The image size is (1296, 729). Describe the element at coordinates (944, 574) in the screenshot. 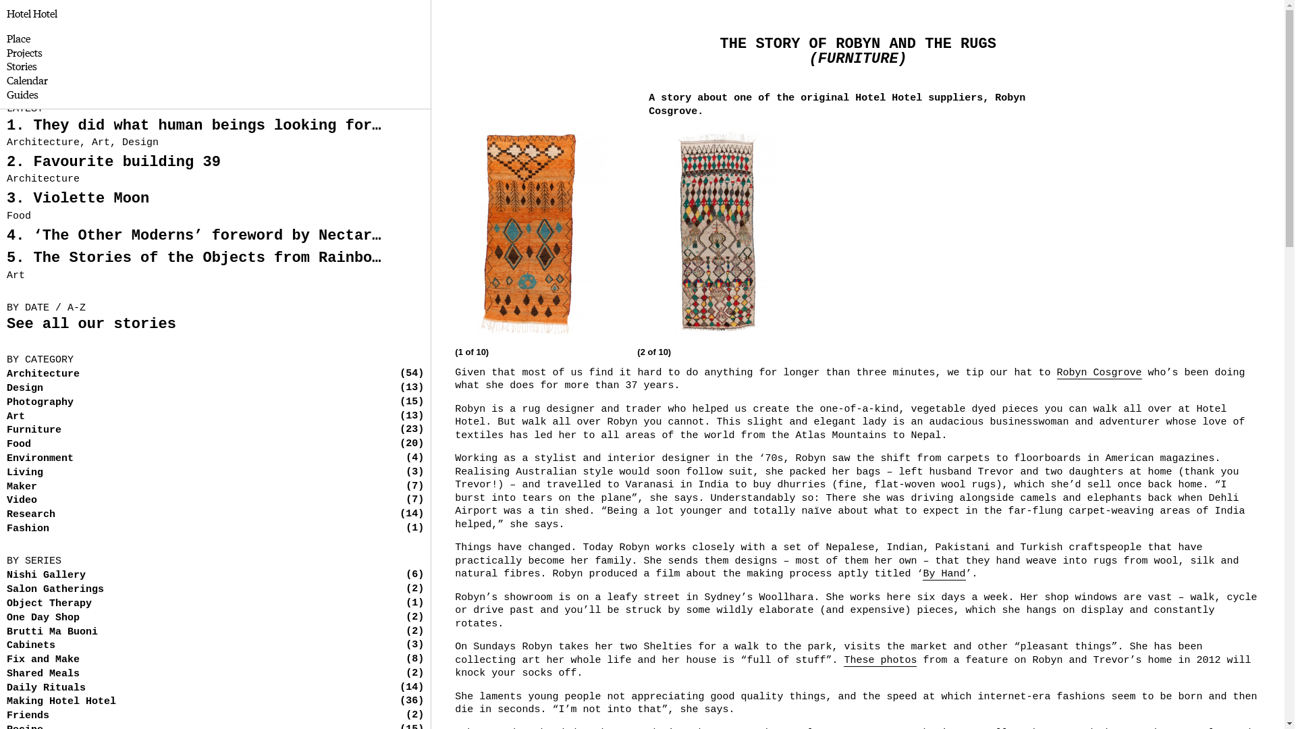

I see `By Hand` at that location.